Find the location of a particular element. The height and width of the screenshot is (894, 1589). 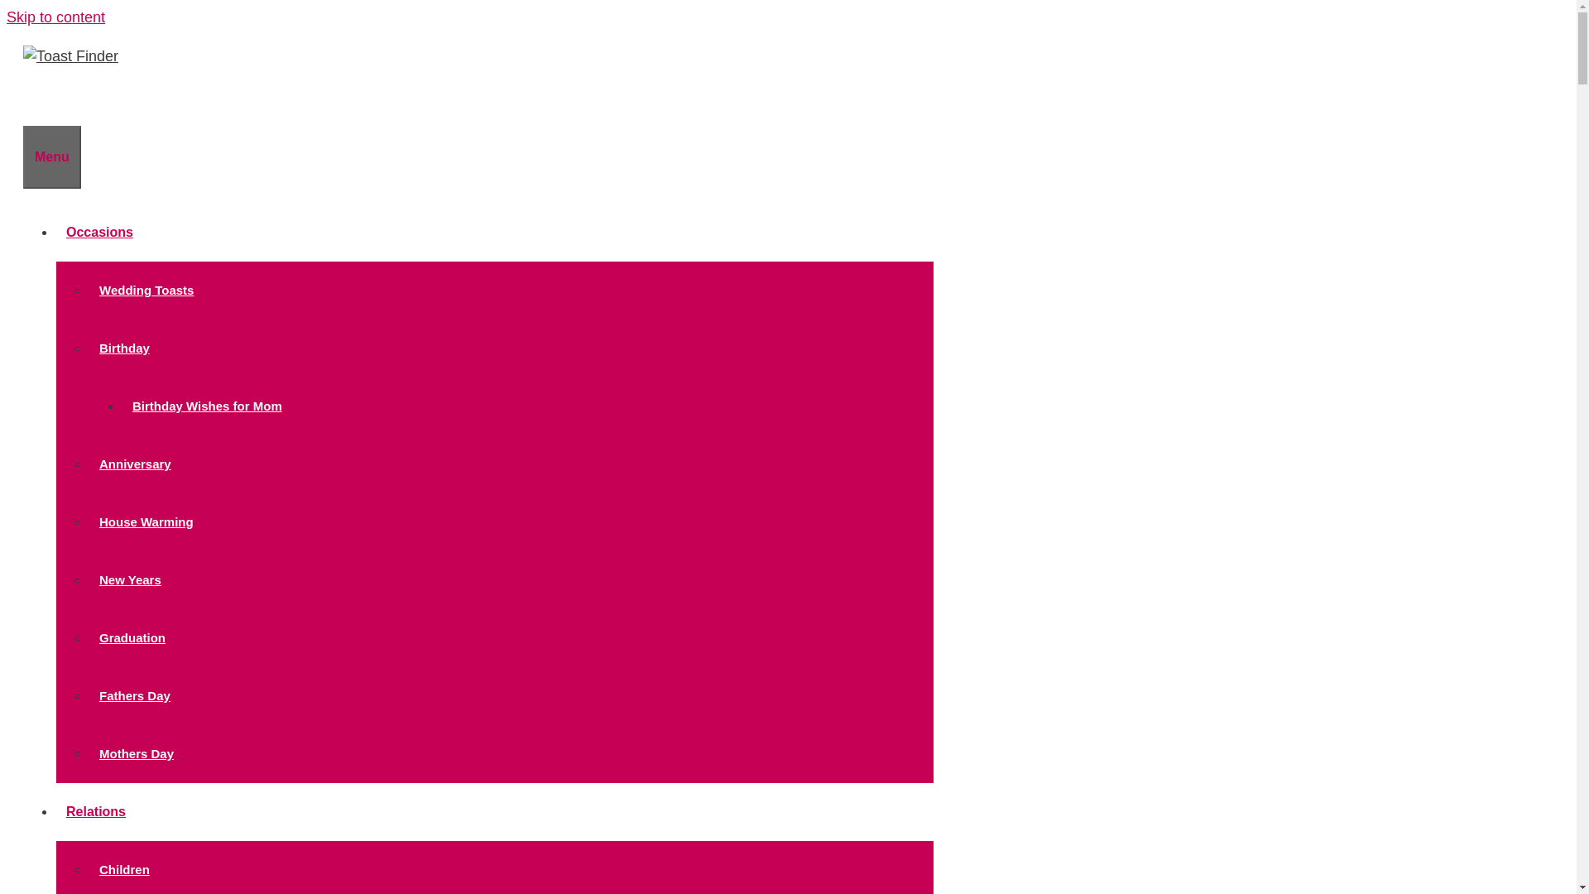

Mothers Day is located at coordinates (136, 753).